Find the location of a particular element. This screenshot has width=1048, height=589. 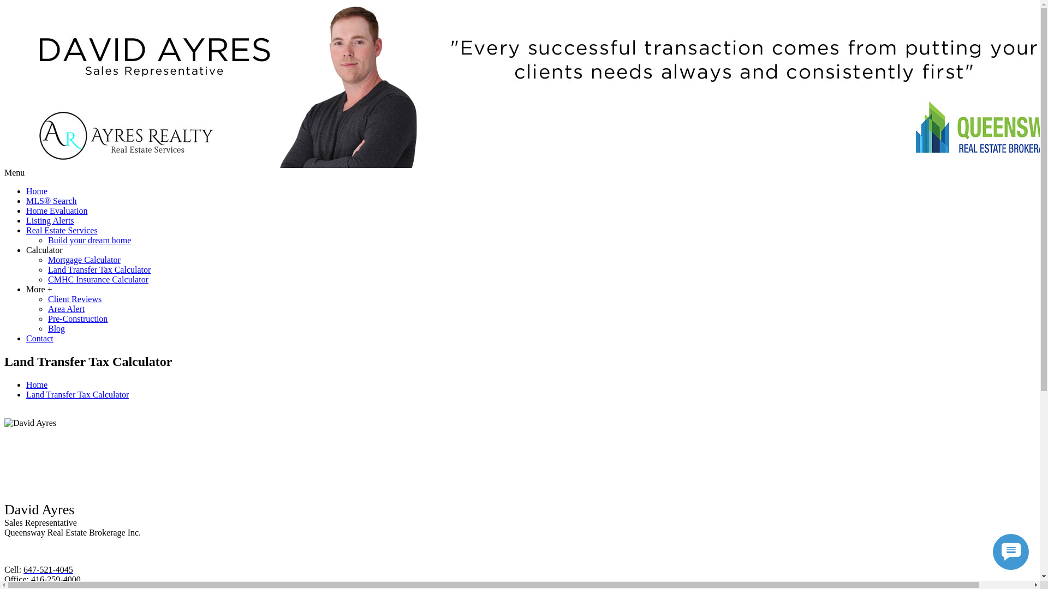

Home is located at coordinates (37, 385).